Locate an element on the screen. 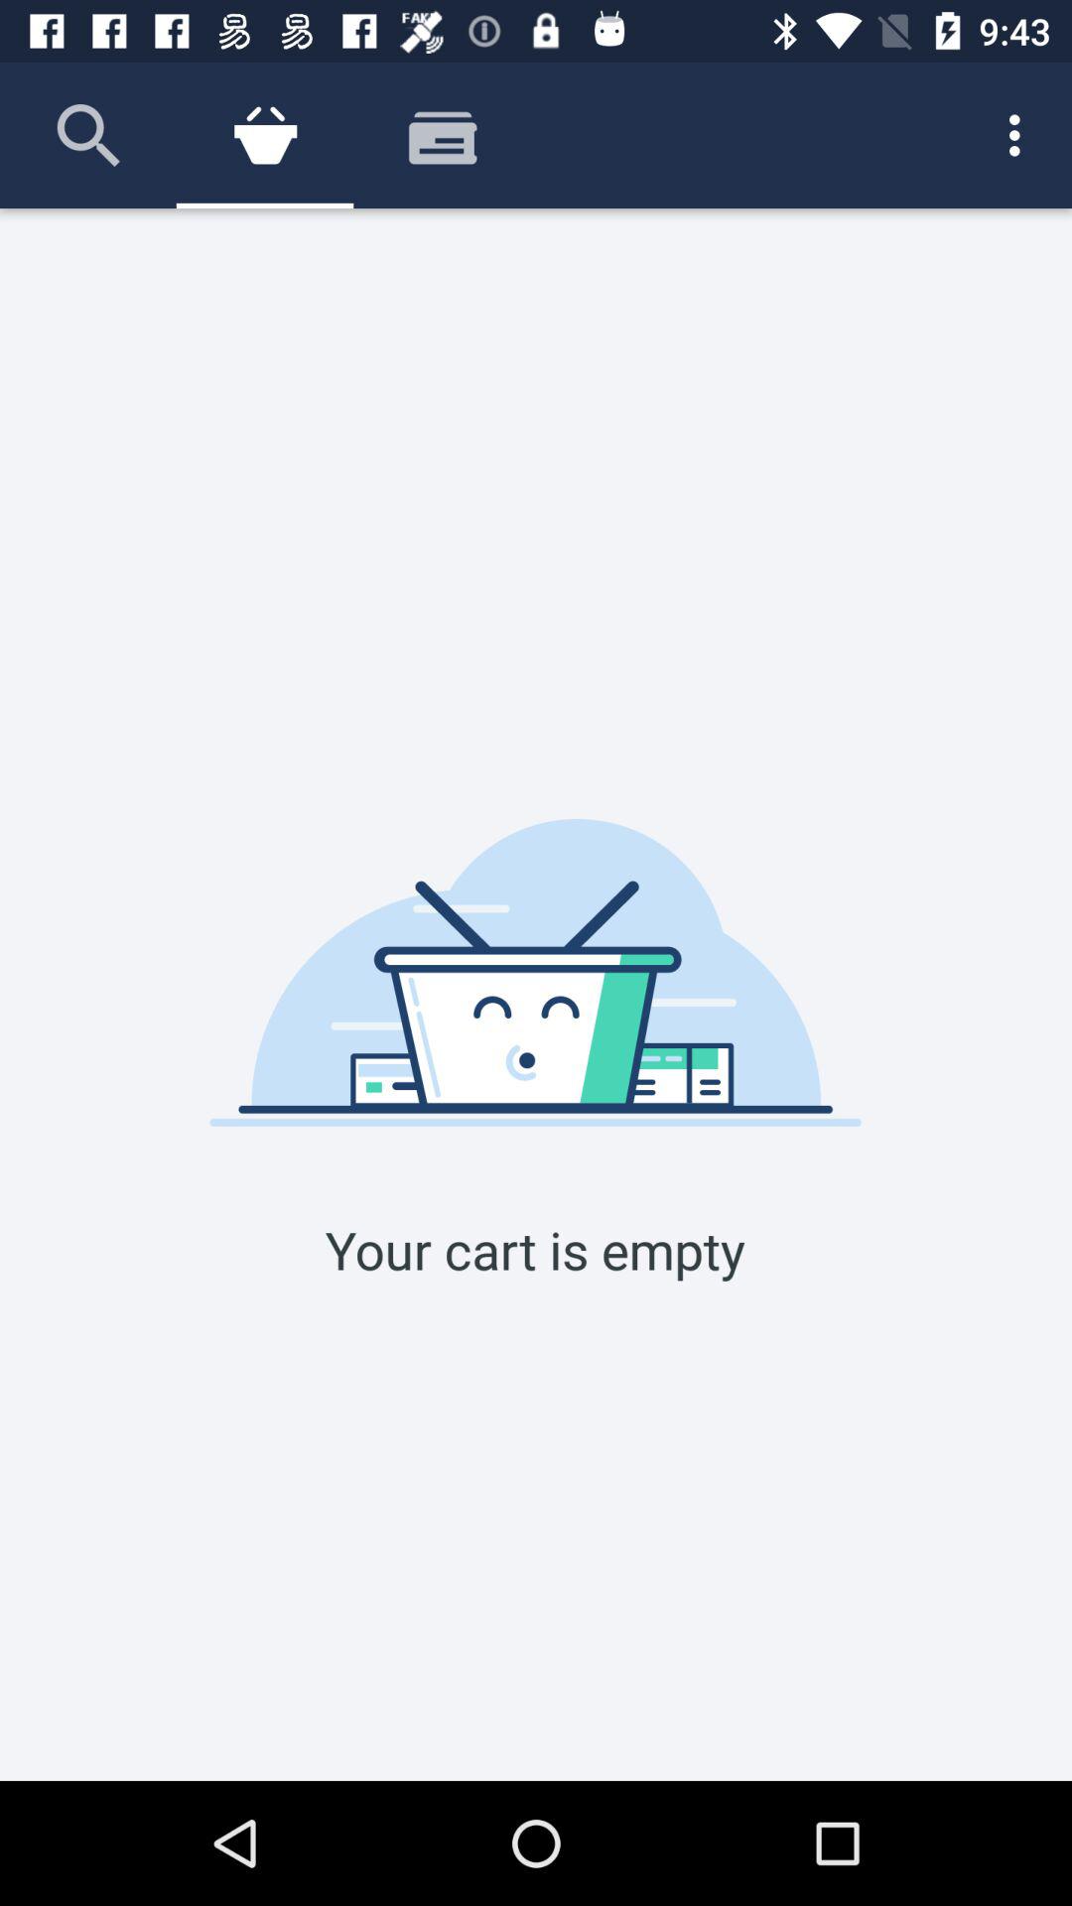  open the icon at the top right corner is located at coordinates (1020, 135).